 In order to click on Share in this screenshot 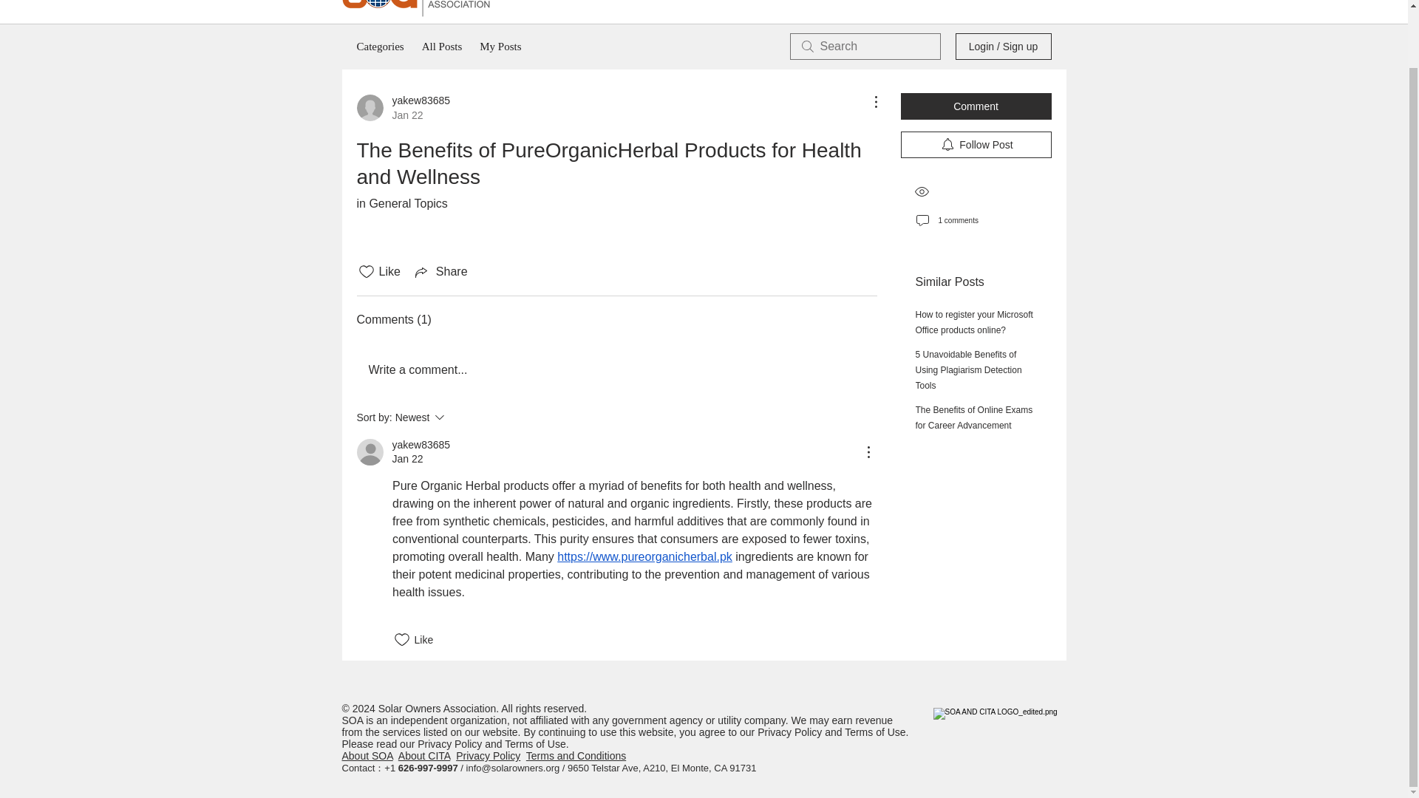, I will do `click(402, 108)`.